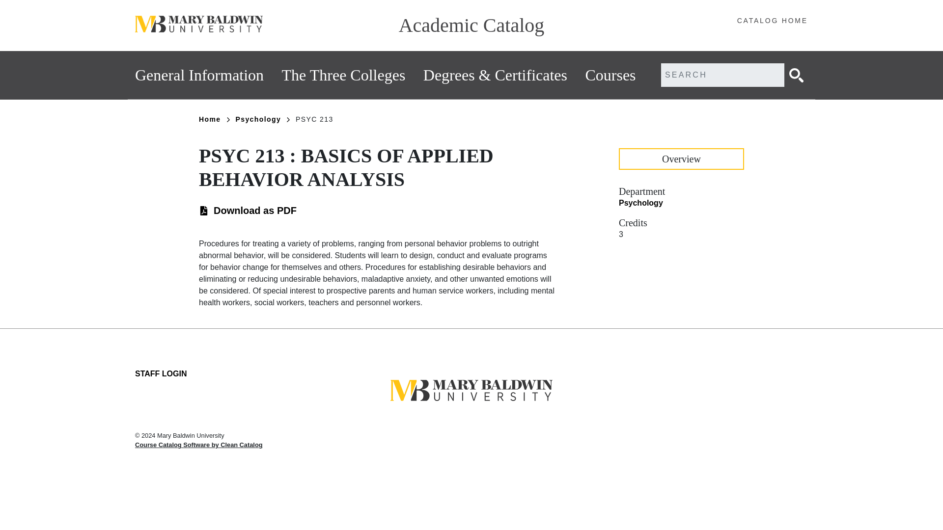 This screenshot has width=943, height=530. I want to click on The Three Colleges, so click(344, 75).